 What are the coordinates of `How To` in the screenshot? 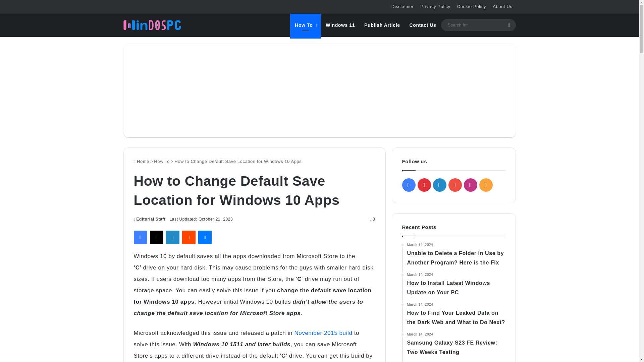 It's located at (162, 162).